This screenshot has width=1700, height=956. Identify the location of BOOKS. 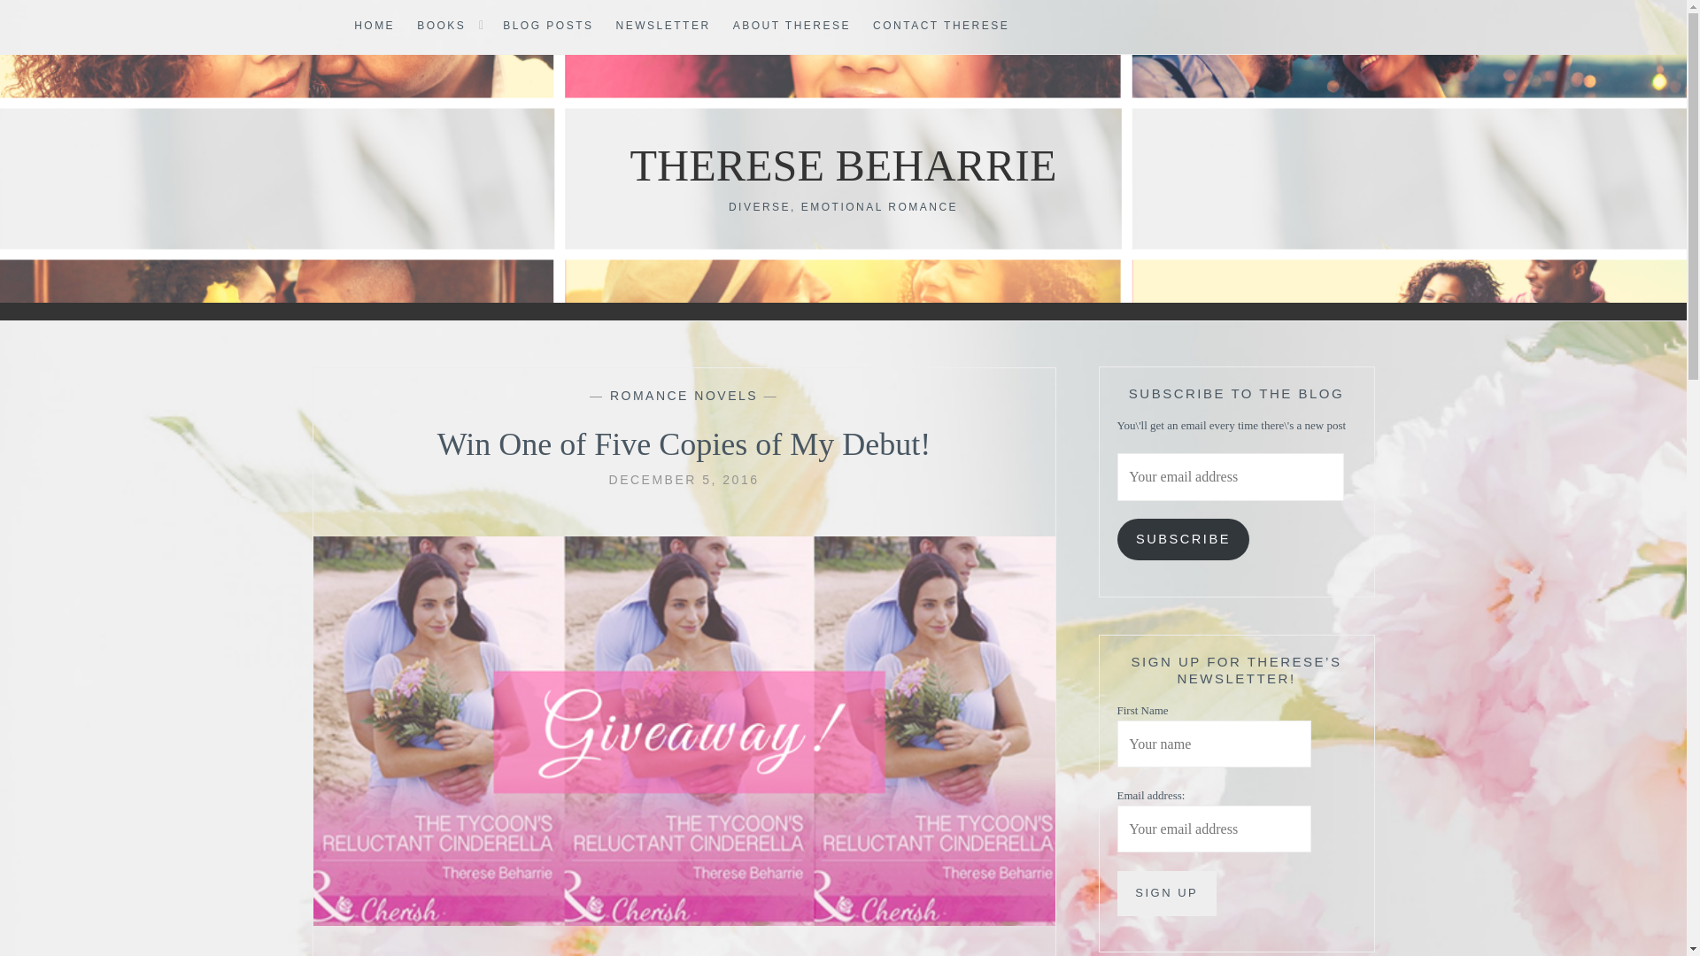
(441, 27).